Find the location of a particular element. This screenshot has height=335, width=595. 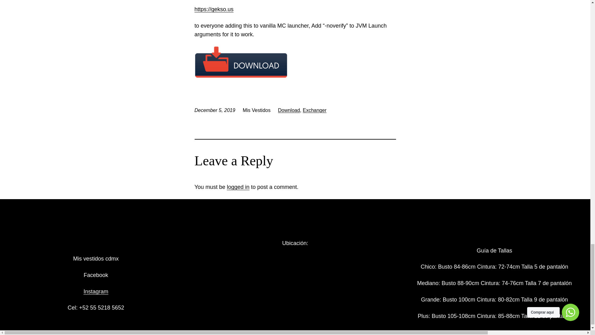

Instagram is located at coordinates (95, 292).